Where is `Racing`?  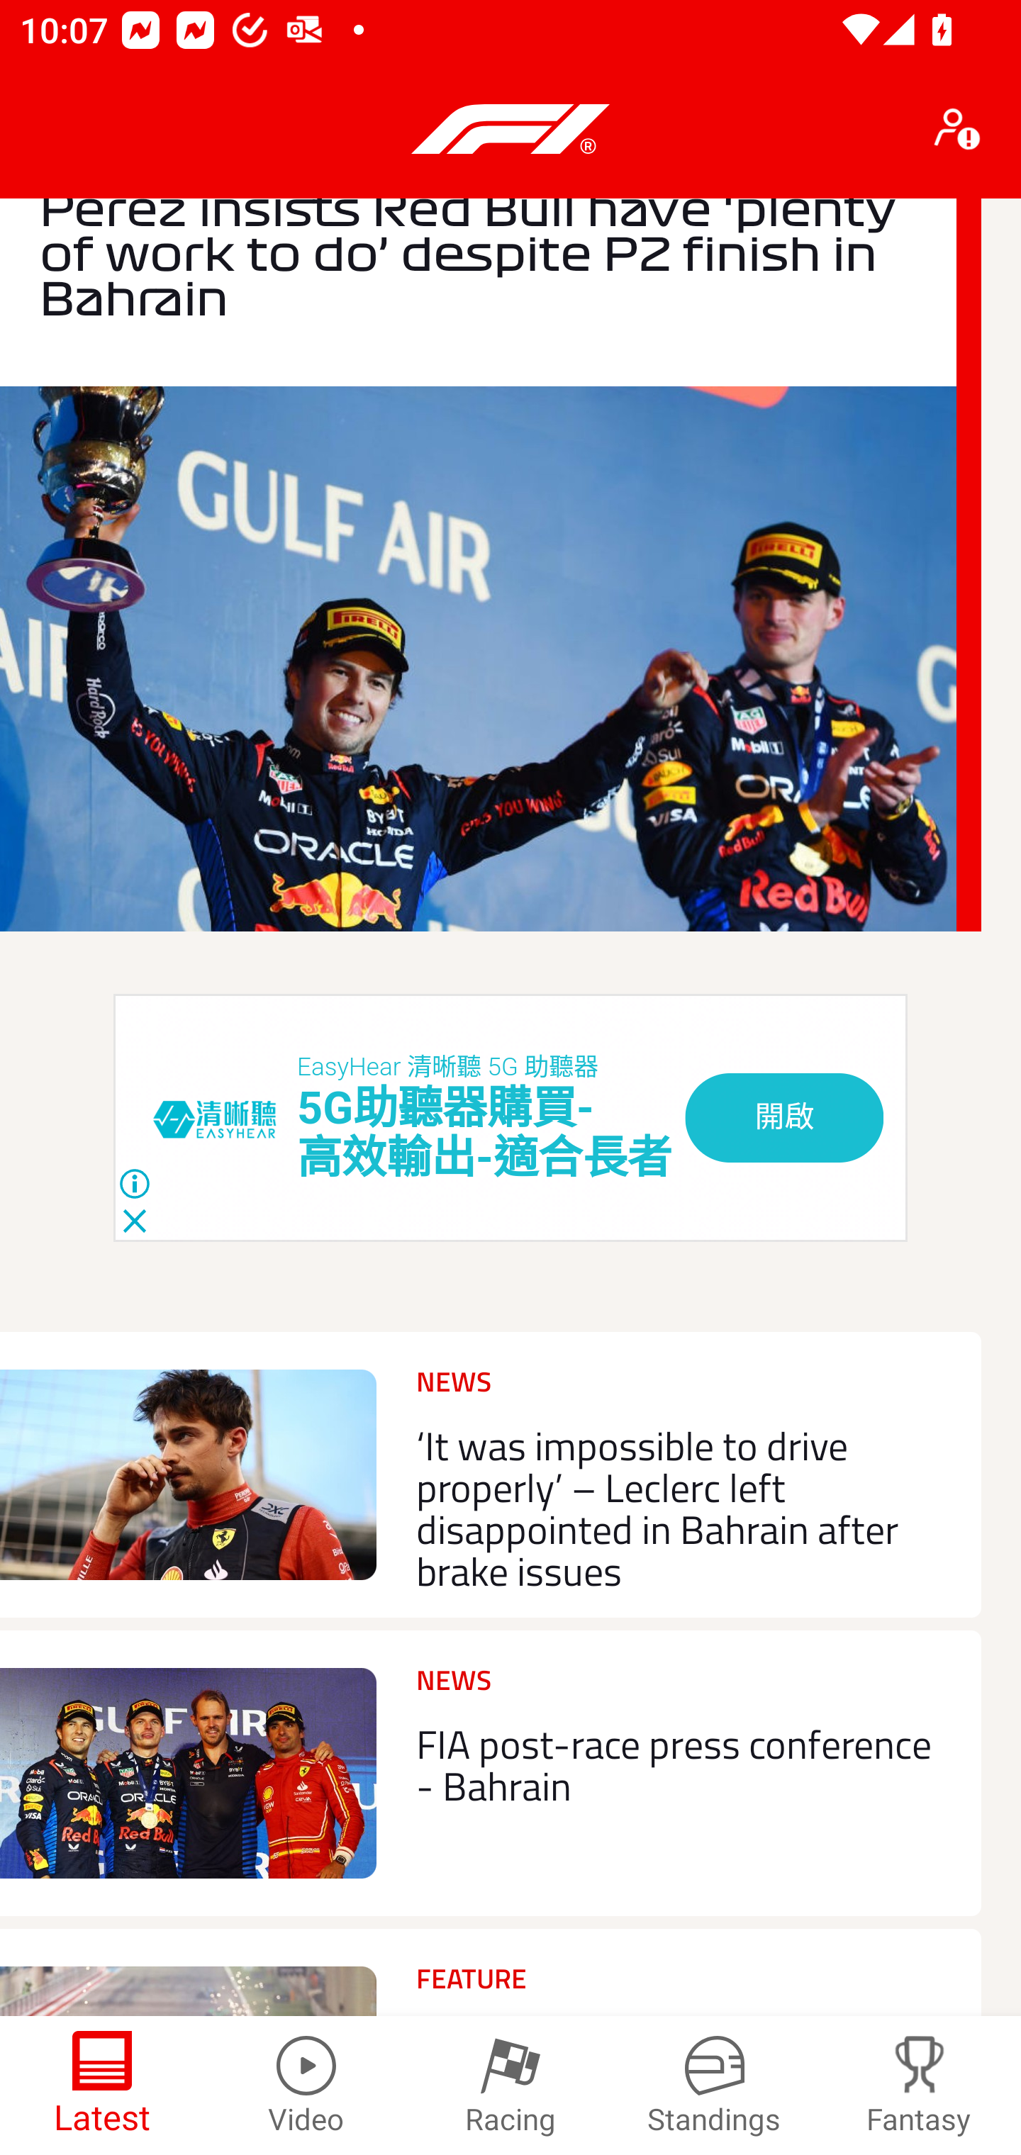
Racing is located at coordinates (510, 2086).